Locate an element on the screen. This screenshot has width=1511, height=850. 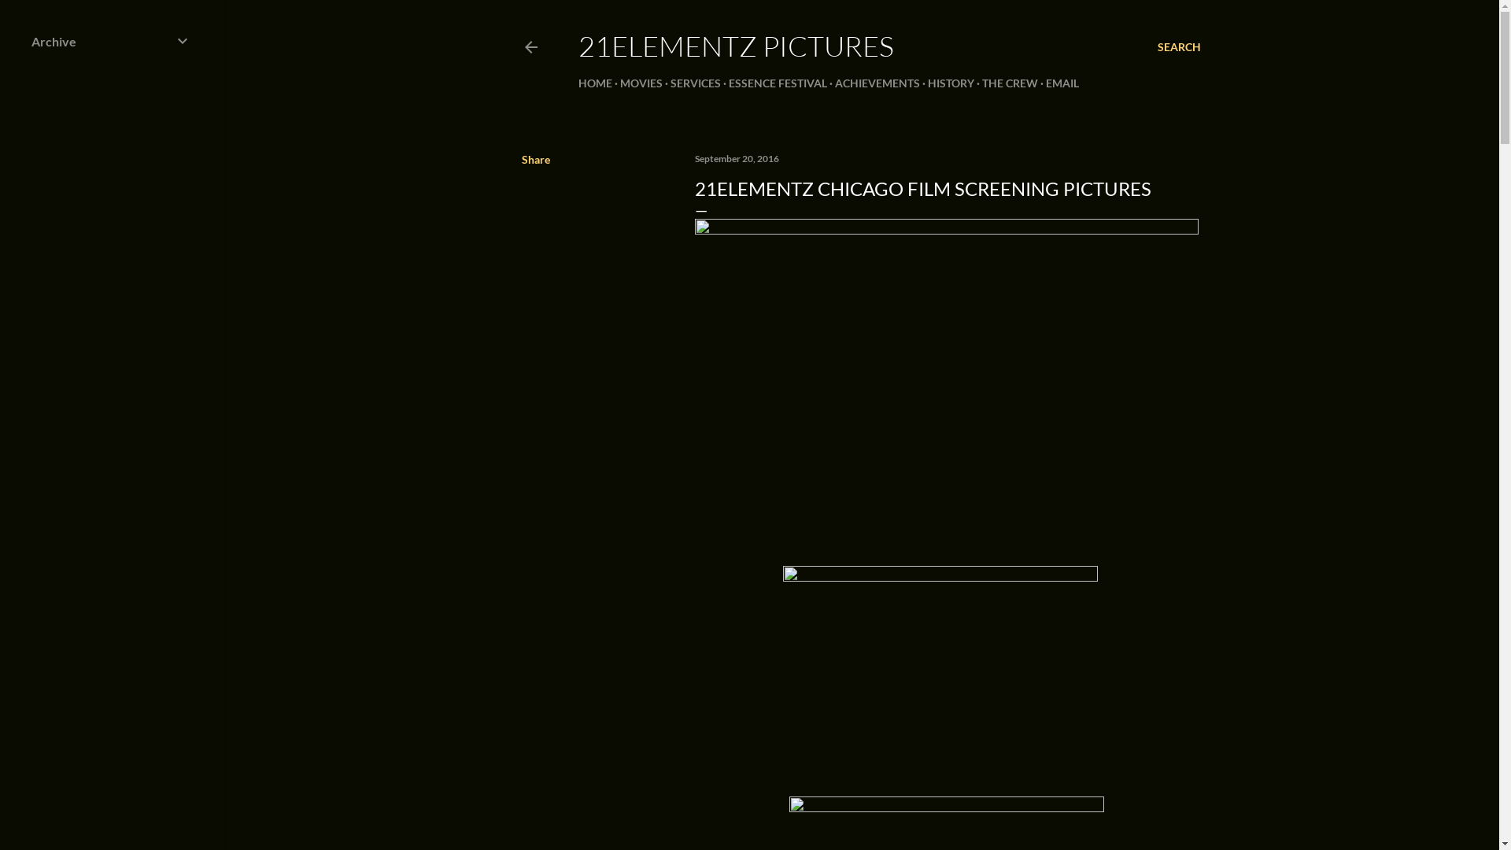
HOME is located at coordinates (595, 83).